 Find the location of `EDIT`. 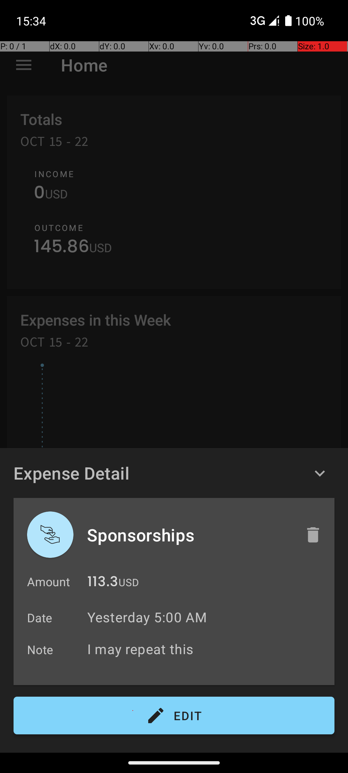

EDIT is located at coordinates (174, 716).